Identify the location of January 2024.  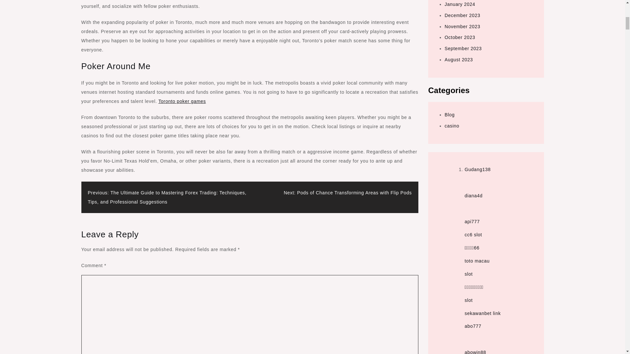
(460, 4).